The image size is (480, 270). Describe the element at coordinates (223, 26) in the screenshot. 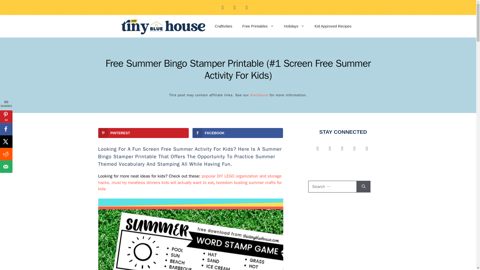

I see `Craftivities` at that location.